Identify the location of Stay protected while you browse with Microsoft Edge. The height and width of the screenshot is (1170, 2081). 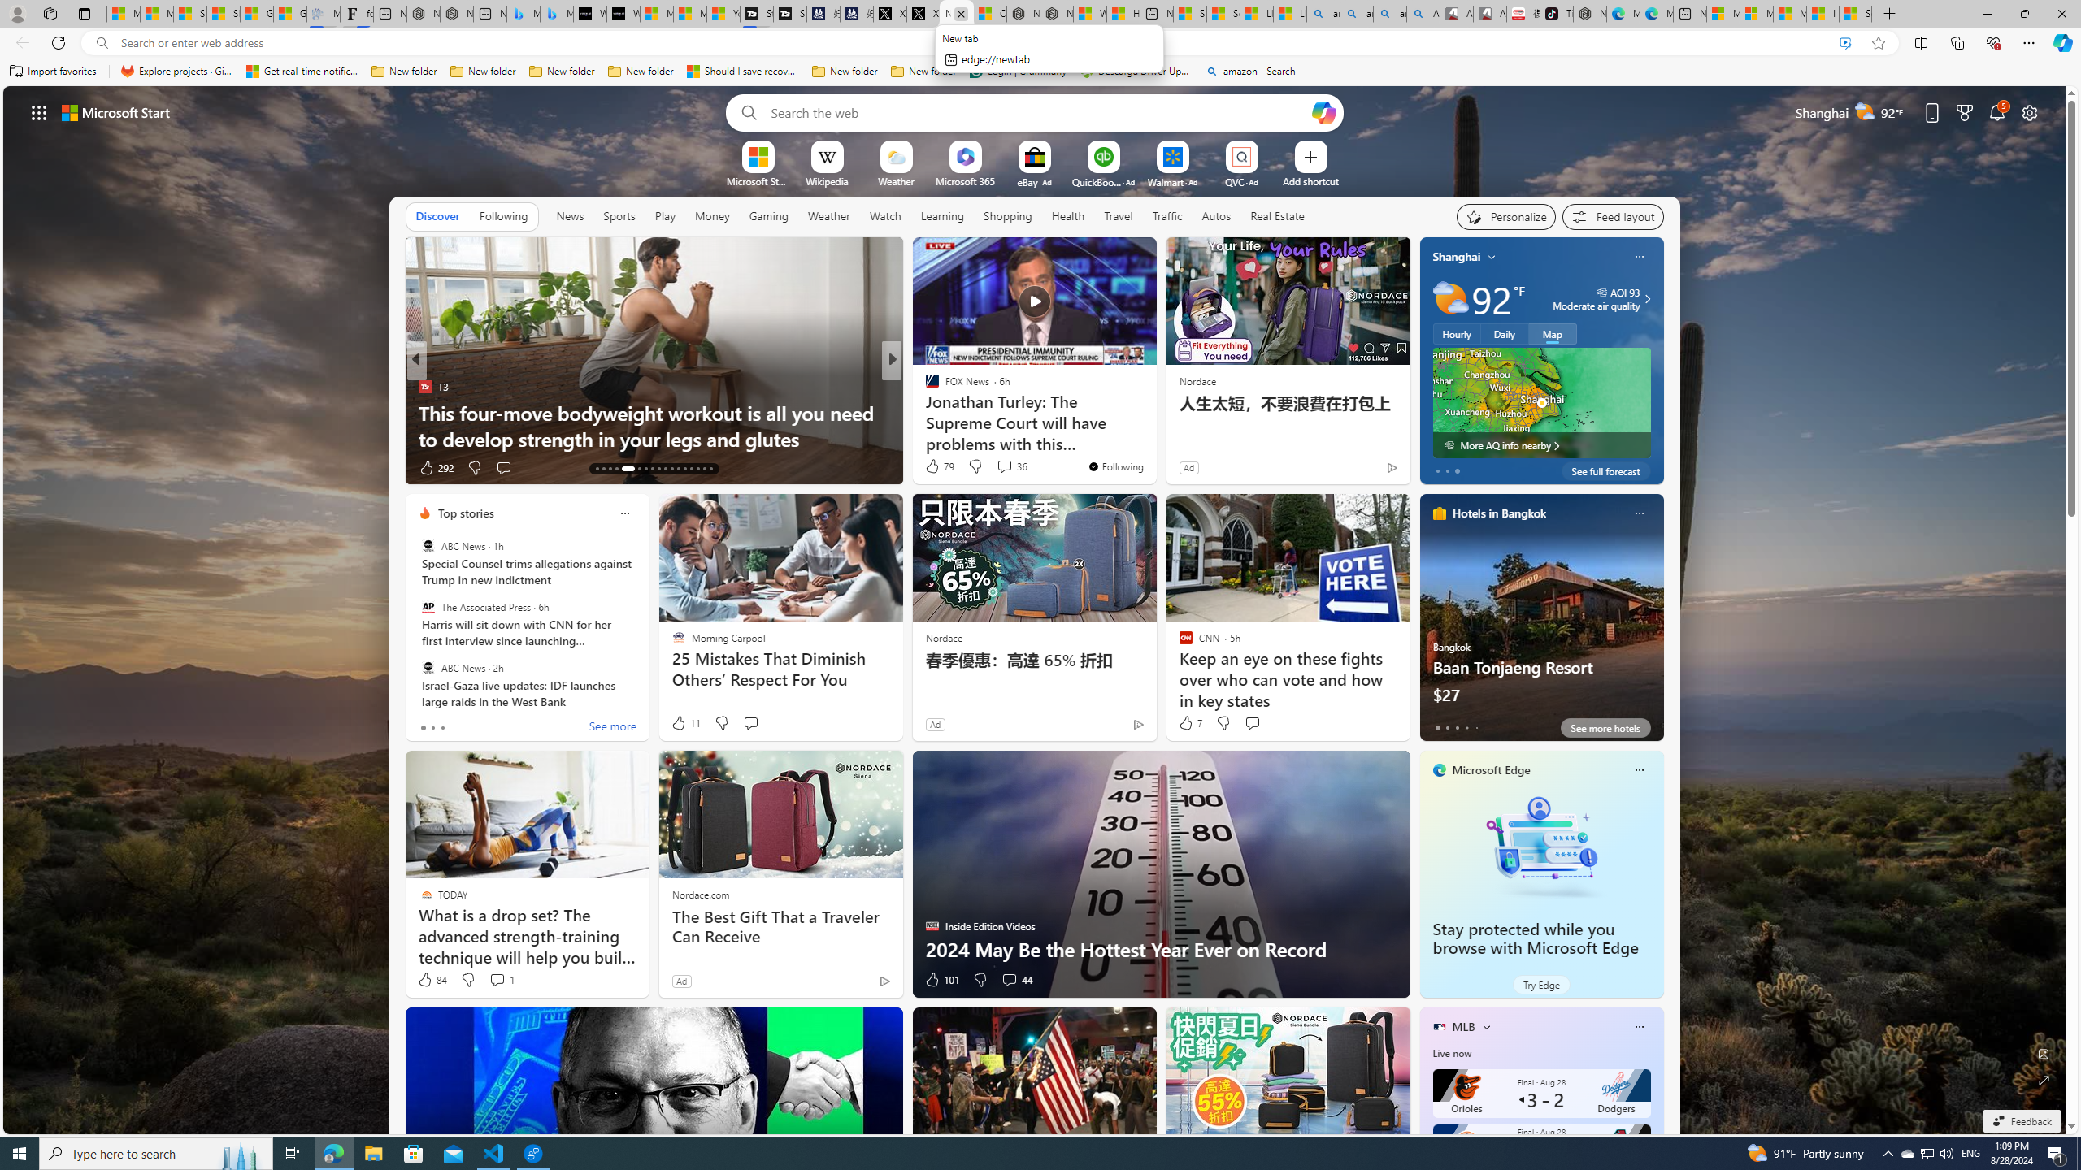
(1536, 939).